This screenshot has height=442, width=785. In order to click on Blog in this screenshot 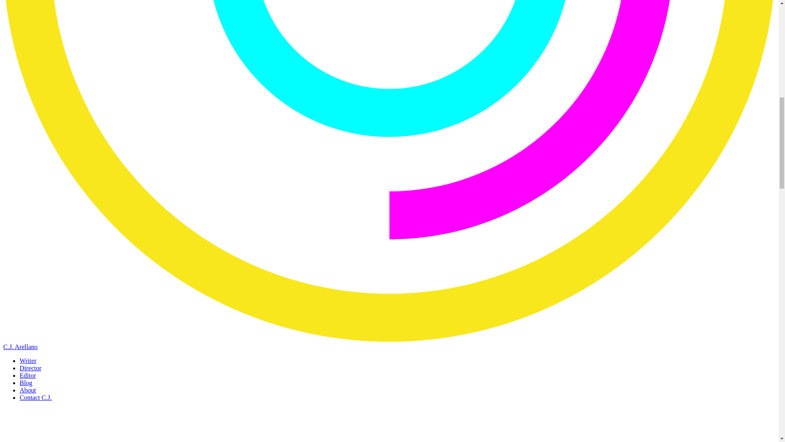, I will do `click(26, 382)`.